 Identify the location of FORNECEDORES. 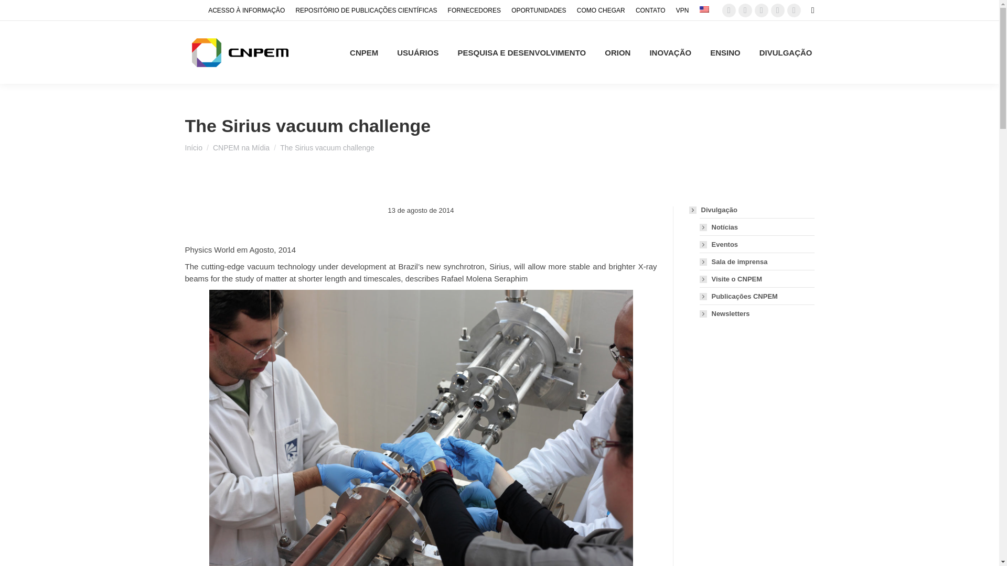
(474, 10).